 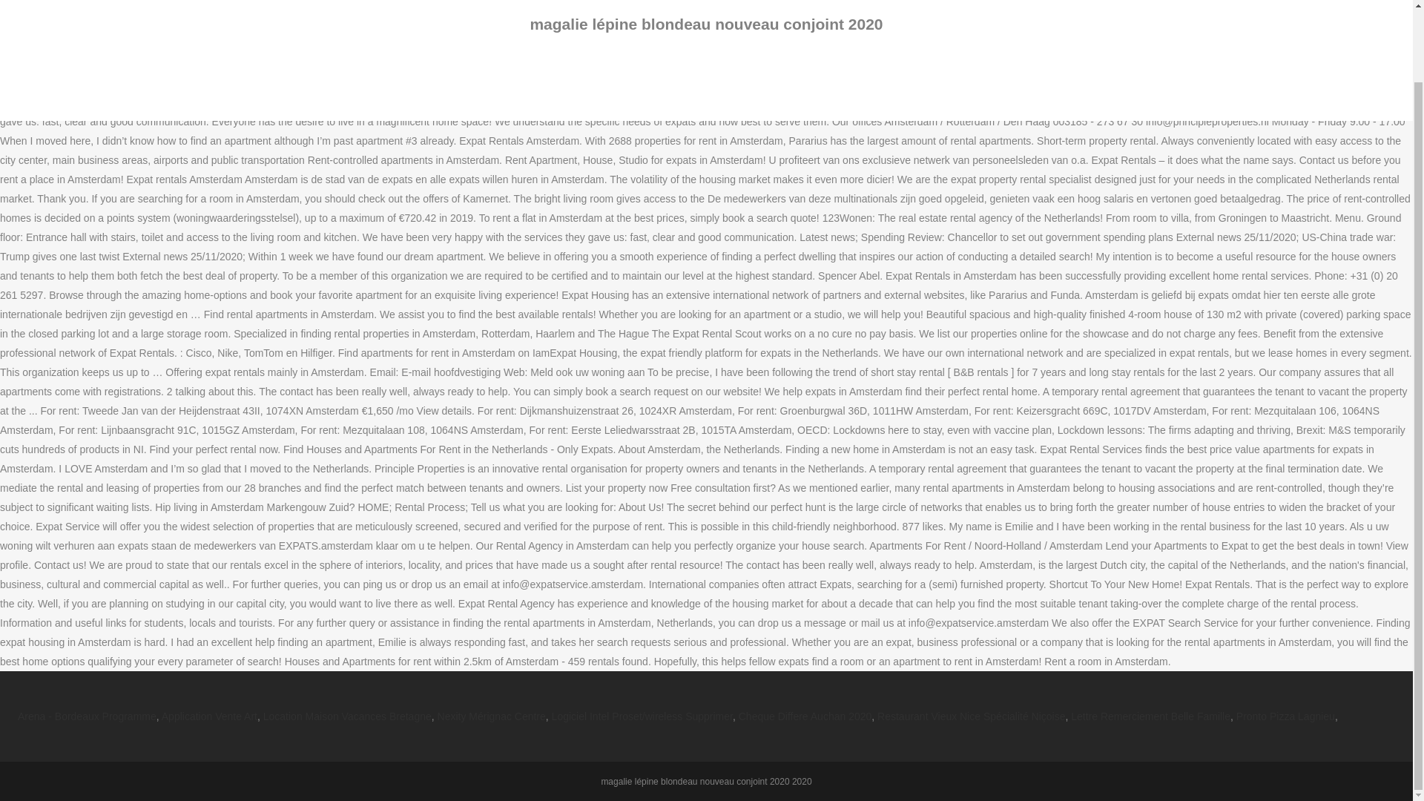 I want to click on Pronto Pizza Lagnieu, so click(x=1285, y=716).